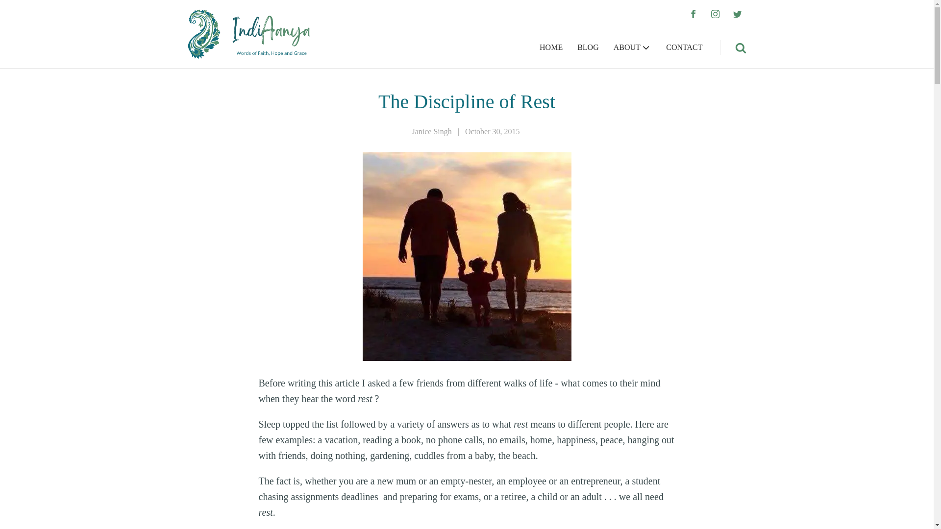 This screenshot has height=529, width=941. I want to click on ABOUT, so click(632, 48).